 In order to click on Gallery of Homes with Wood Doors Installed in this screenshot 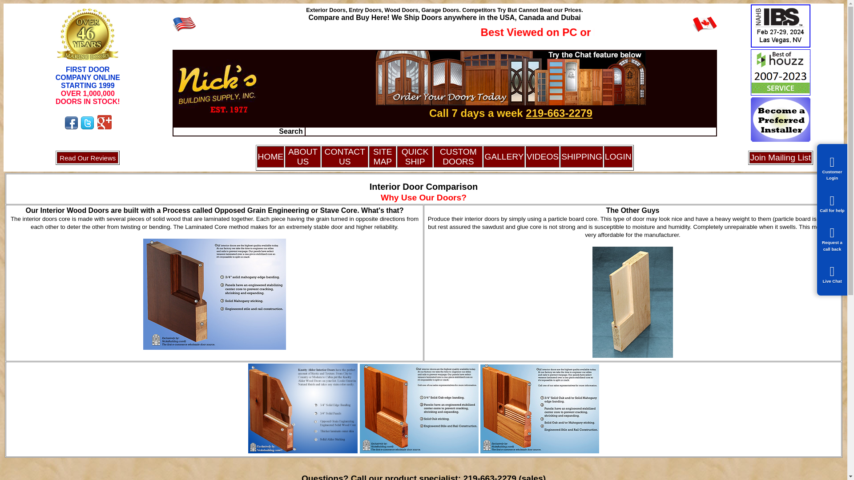, I will do `click(504, 156)`.